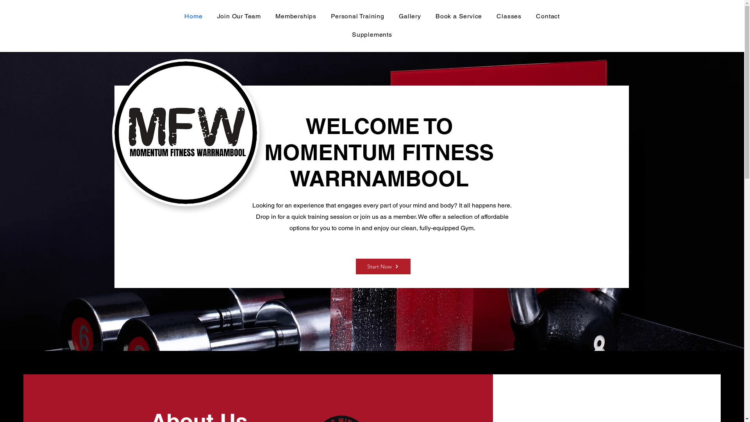 The image size is (750, 422). What do you see at coordinates (383, 266) in the screenshot?
I see `Start Now` at bounding box center [383, 266].